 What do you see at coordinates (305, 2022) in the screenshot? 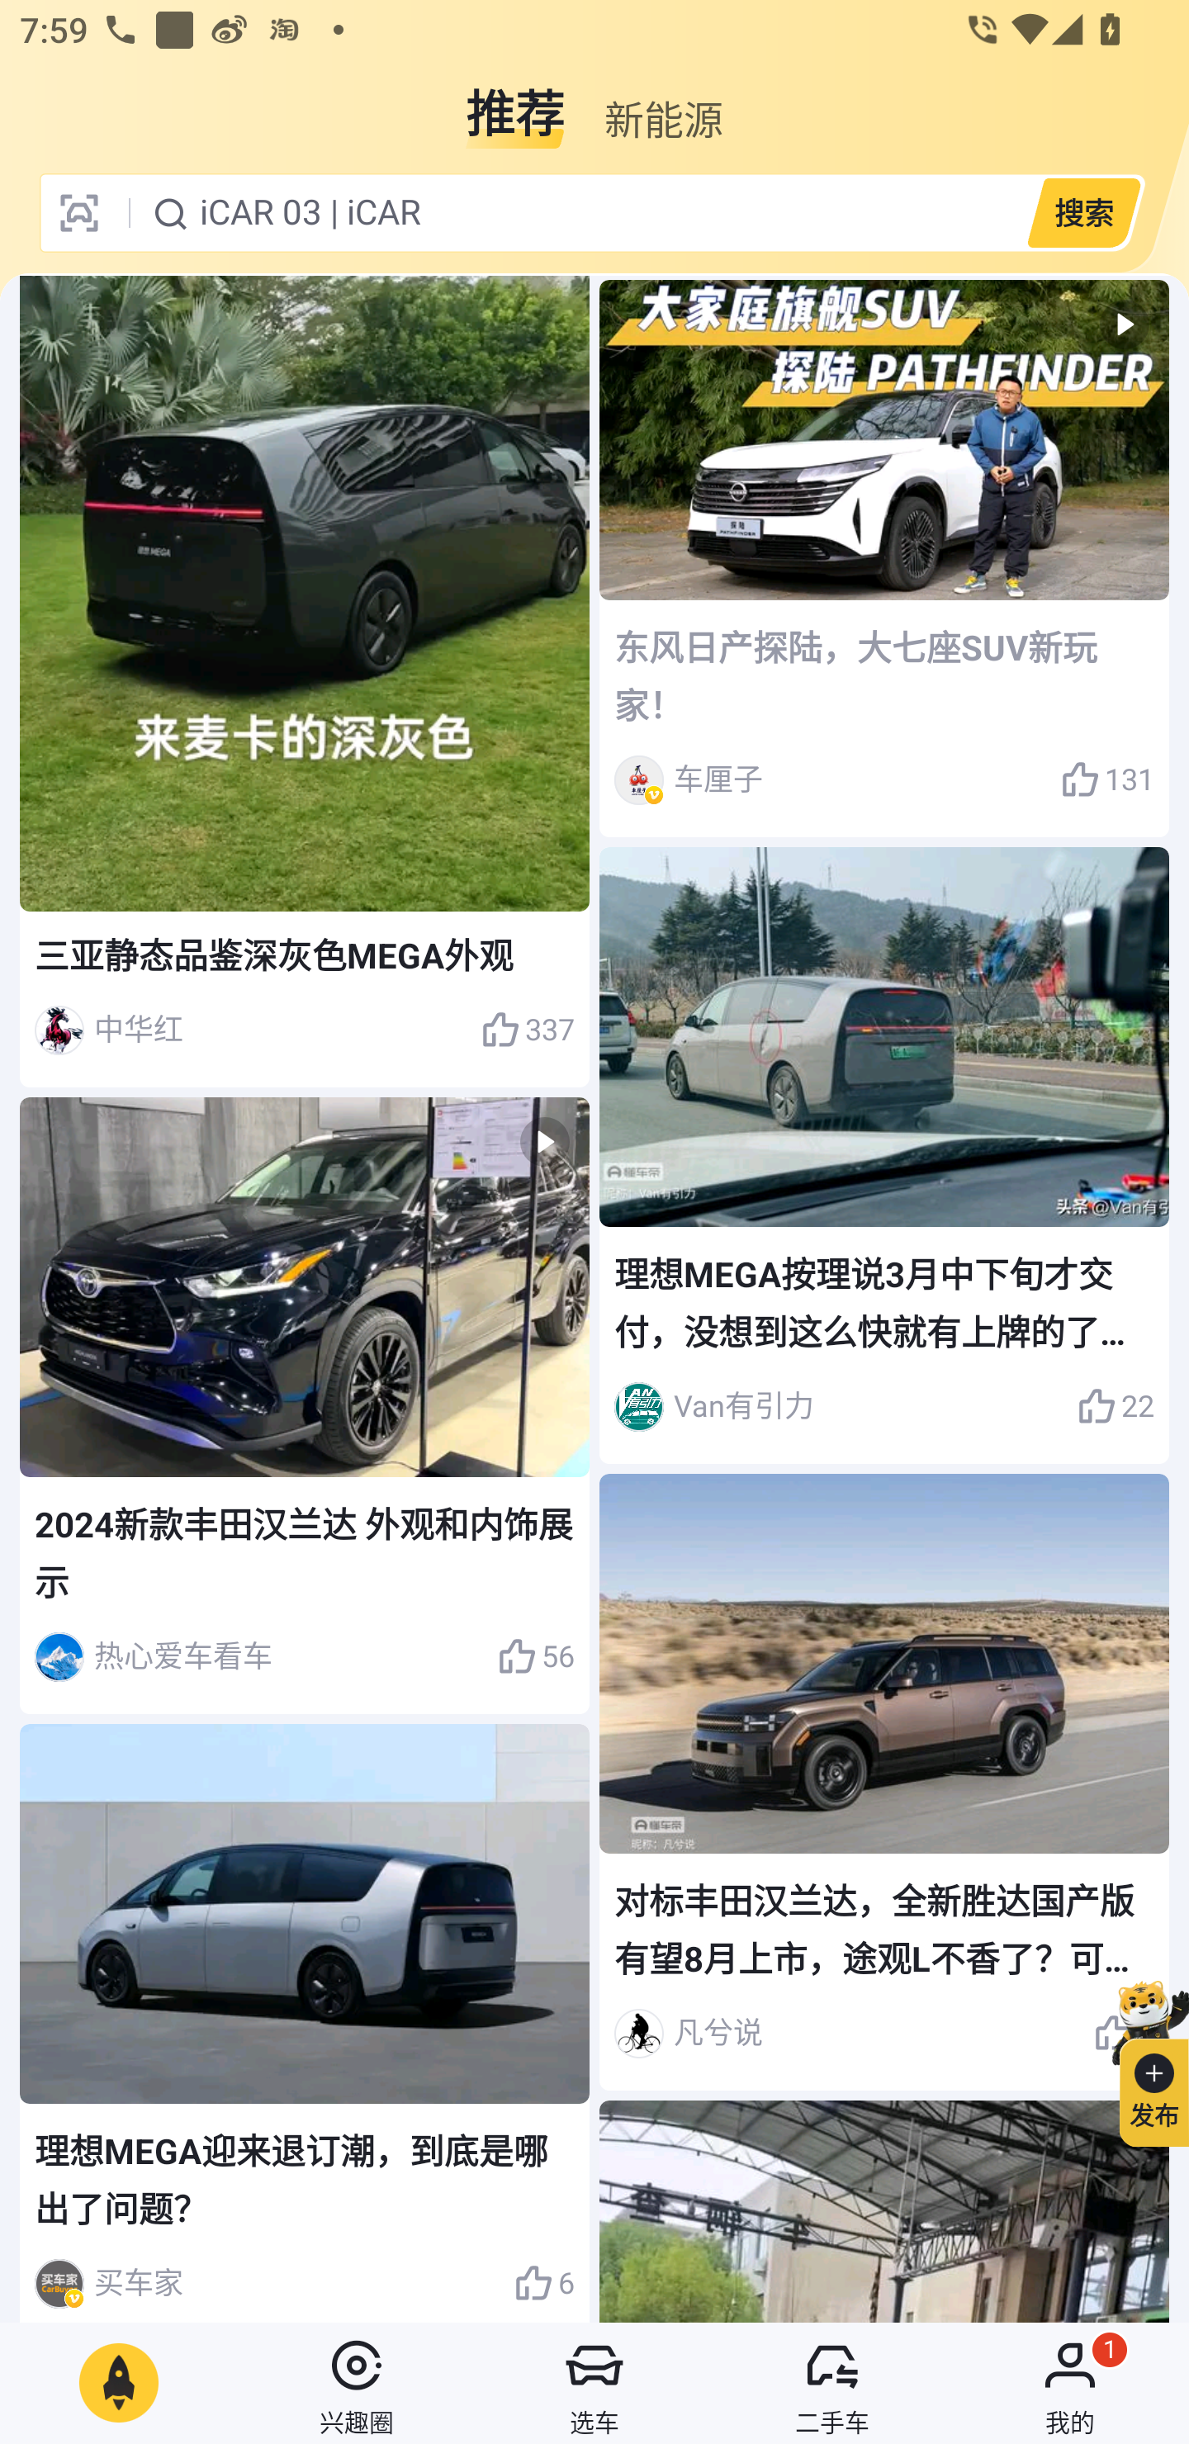
I see `理想MEGA迎来退订潮，到底是哪出了问题？ 买车家 6` at bounding box center [305, 2022].